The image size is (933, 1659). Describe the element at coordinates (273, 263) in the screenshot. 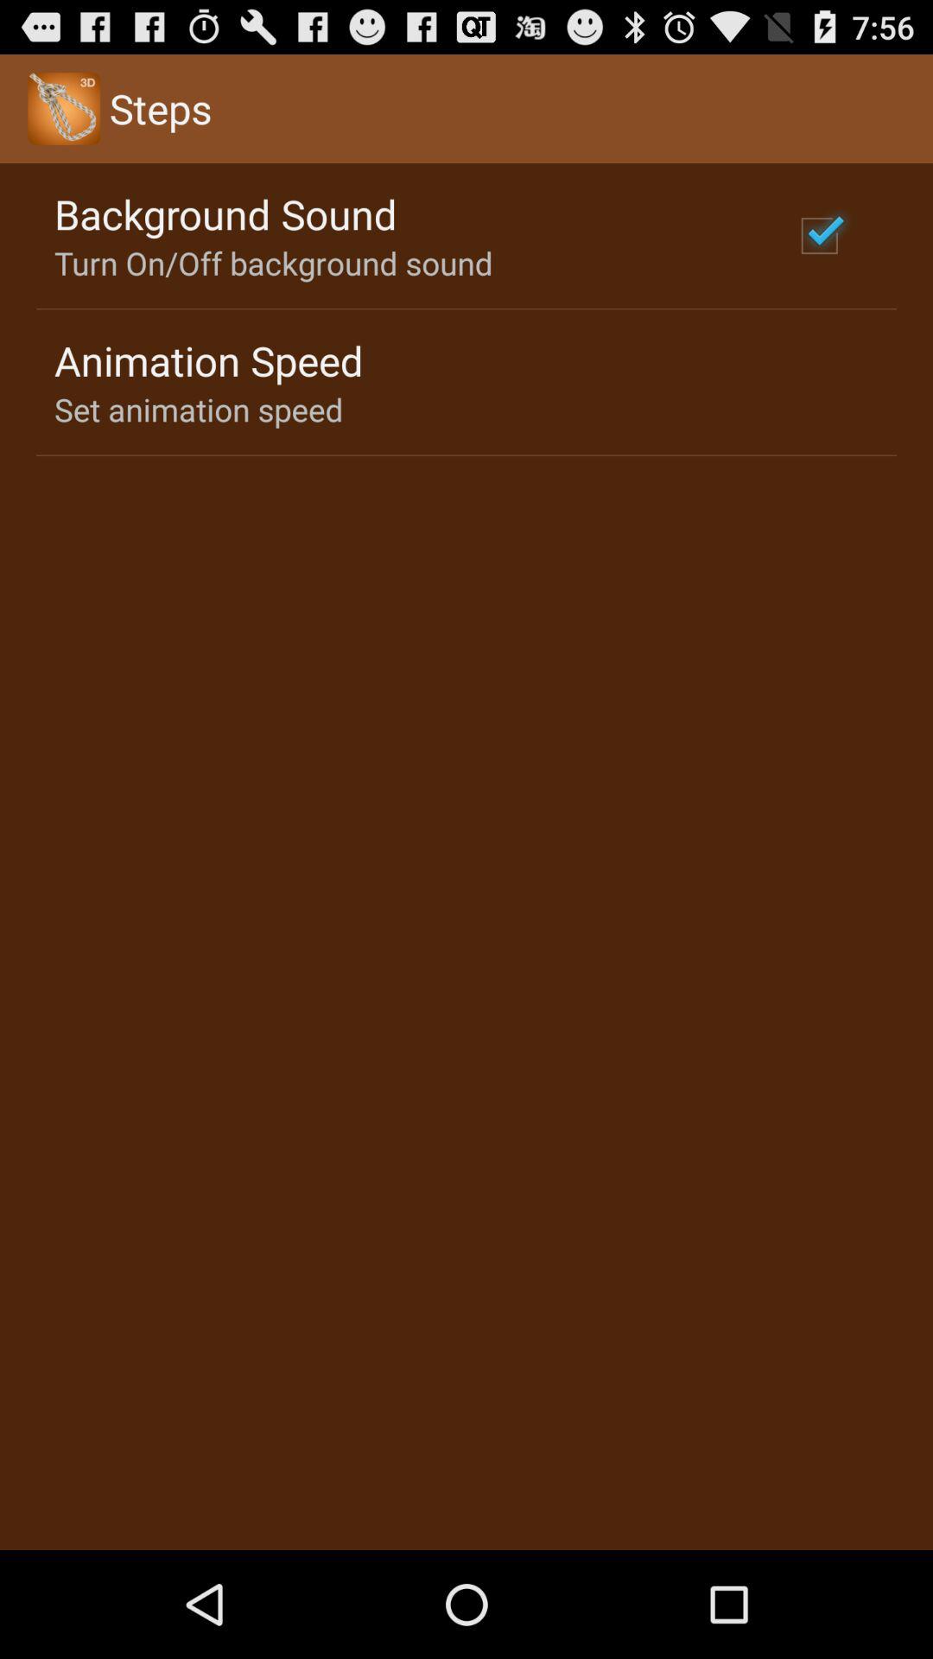

I see `choose the turn on off item` at that location.